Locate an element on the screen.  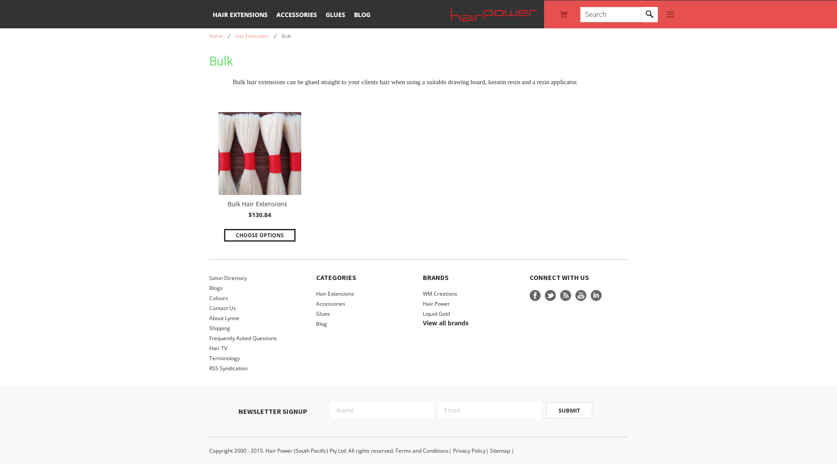
Contact Us is located at coordinates (258, 308).